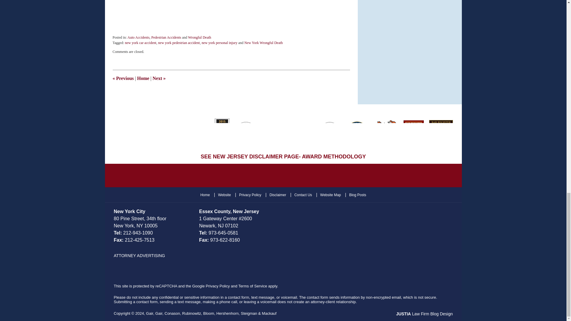 The width and height of the screenshot is (571, 321). I want to click on Home, so click(143, 78).